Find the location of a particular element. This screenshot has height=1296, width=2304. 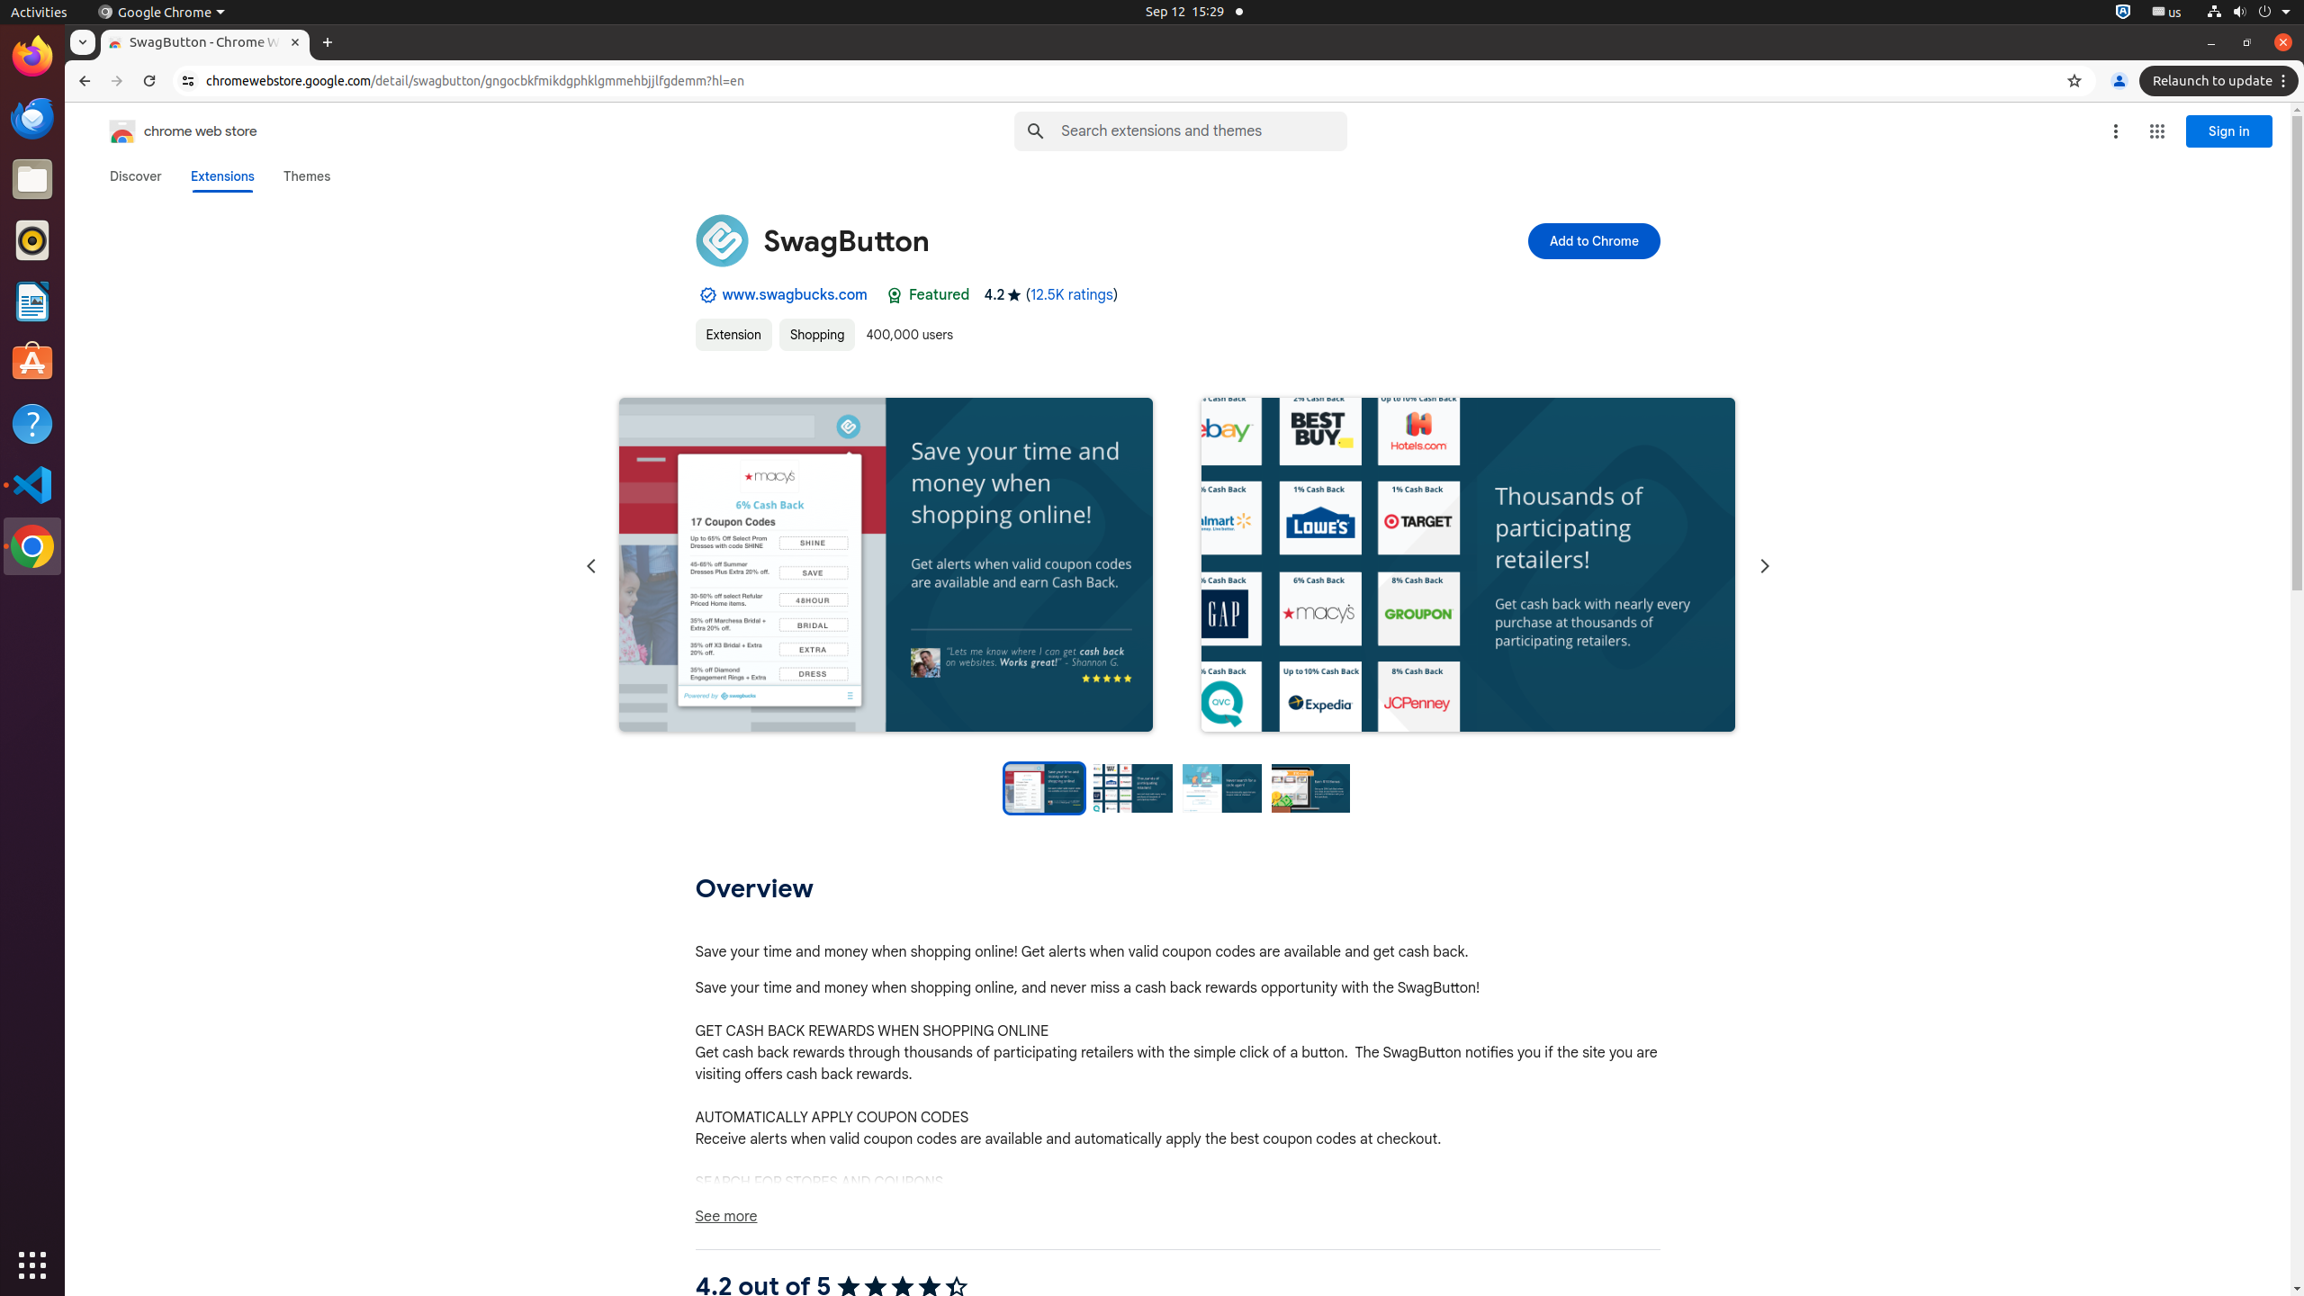

Files is located at coordinates (32, 180).